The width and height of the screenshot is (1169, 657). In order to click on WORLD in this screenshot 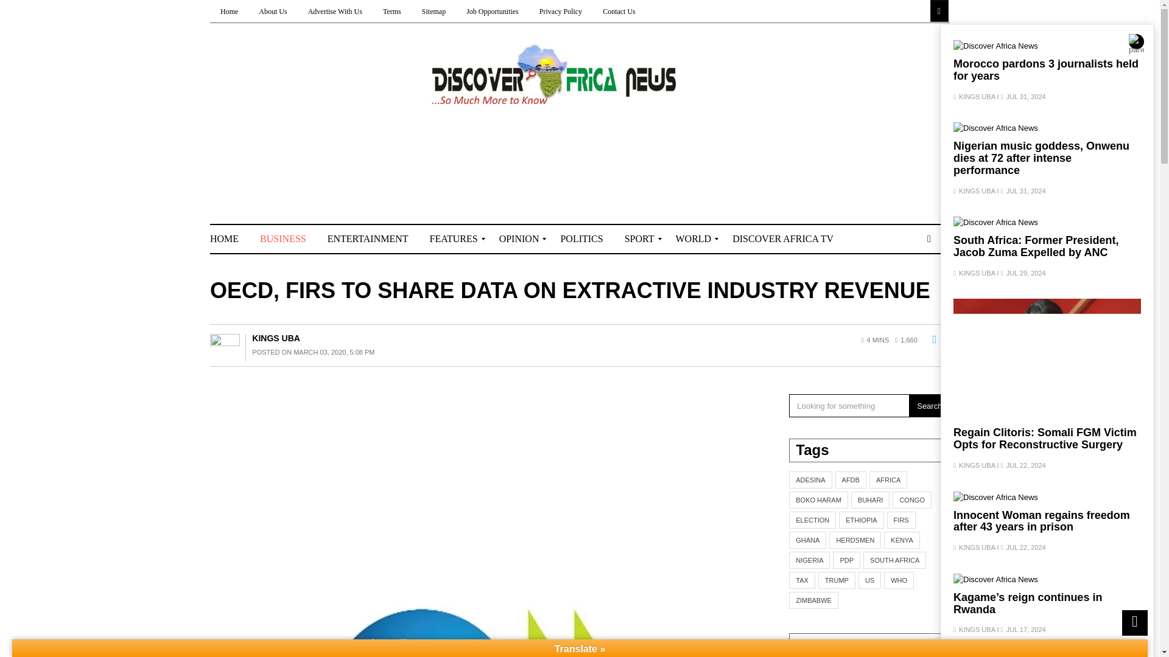, I will do `click(693, 238)`.